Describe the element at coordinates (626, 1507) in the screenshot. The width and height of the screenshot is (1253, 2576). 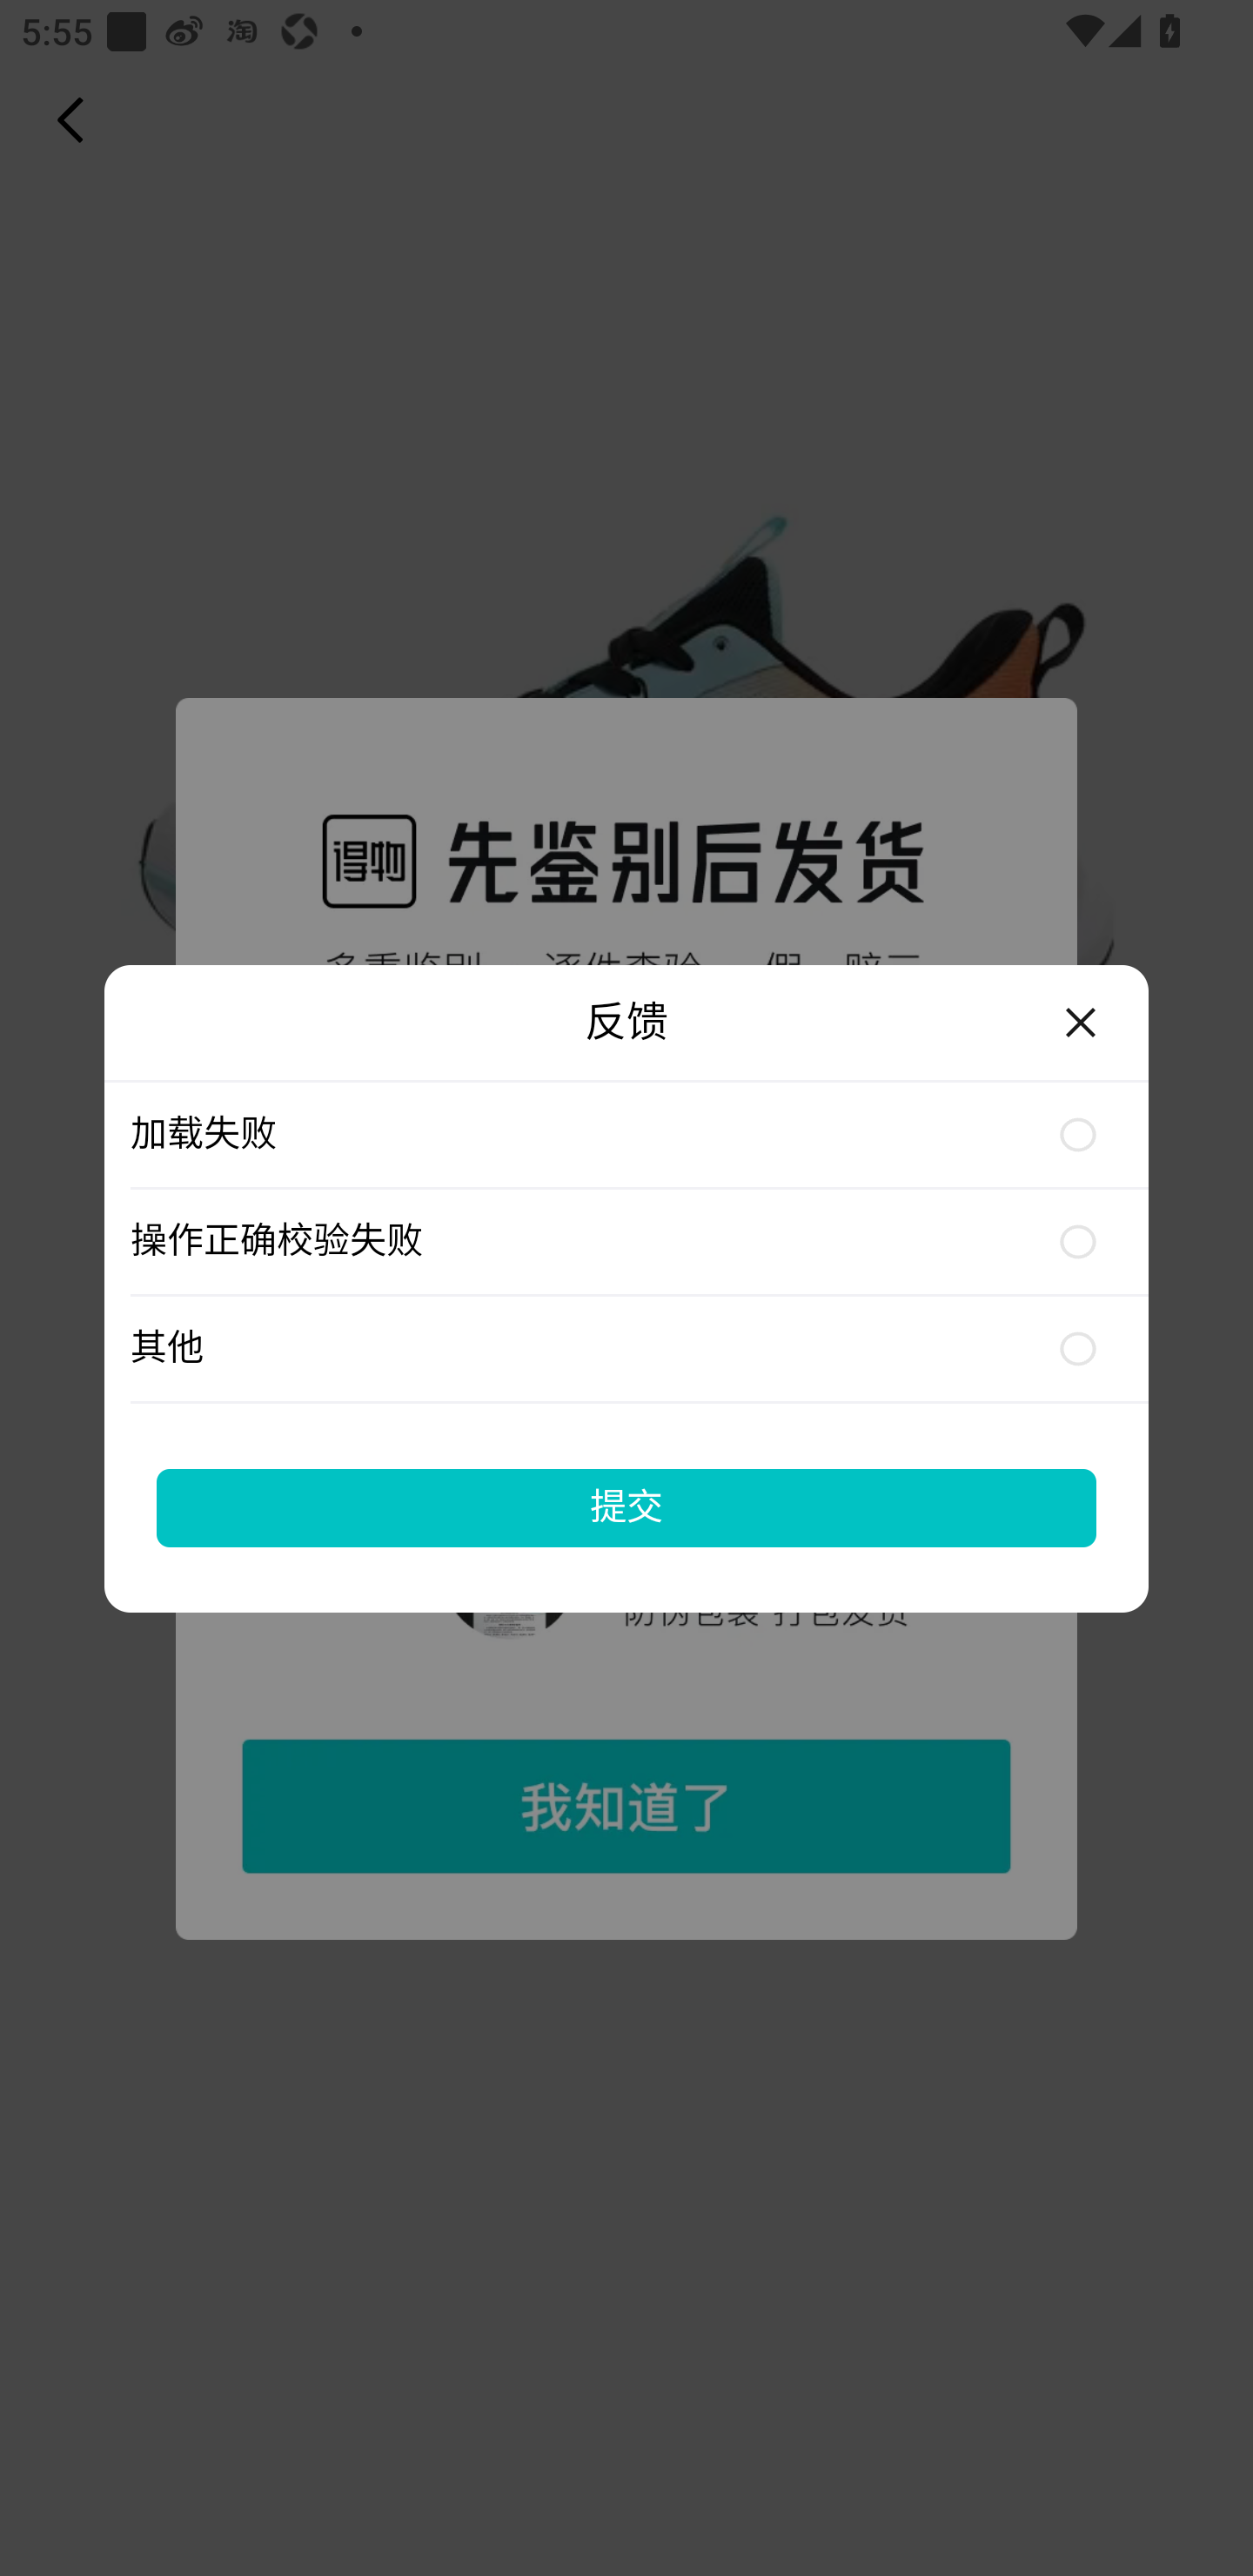
I see `提交` at that location.